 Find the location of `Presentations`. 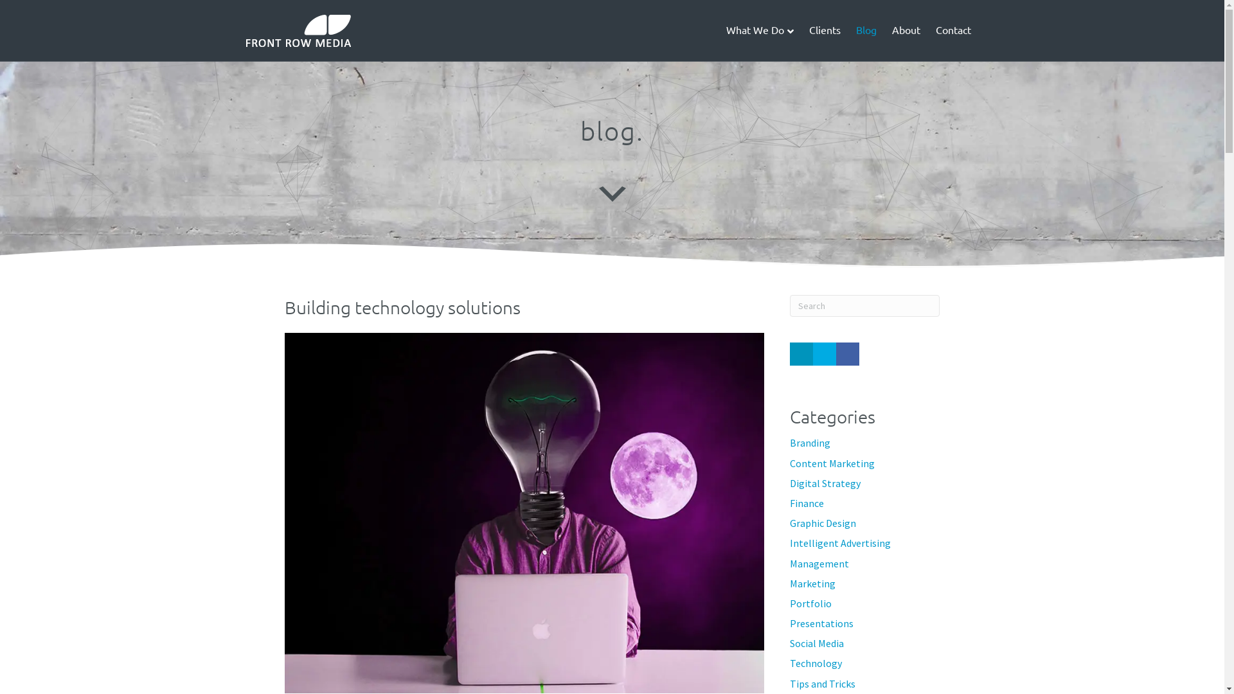

Presentations is located at coordinates (821, 623).